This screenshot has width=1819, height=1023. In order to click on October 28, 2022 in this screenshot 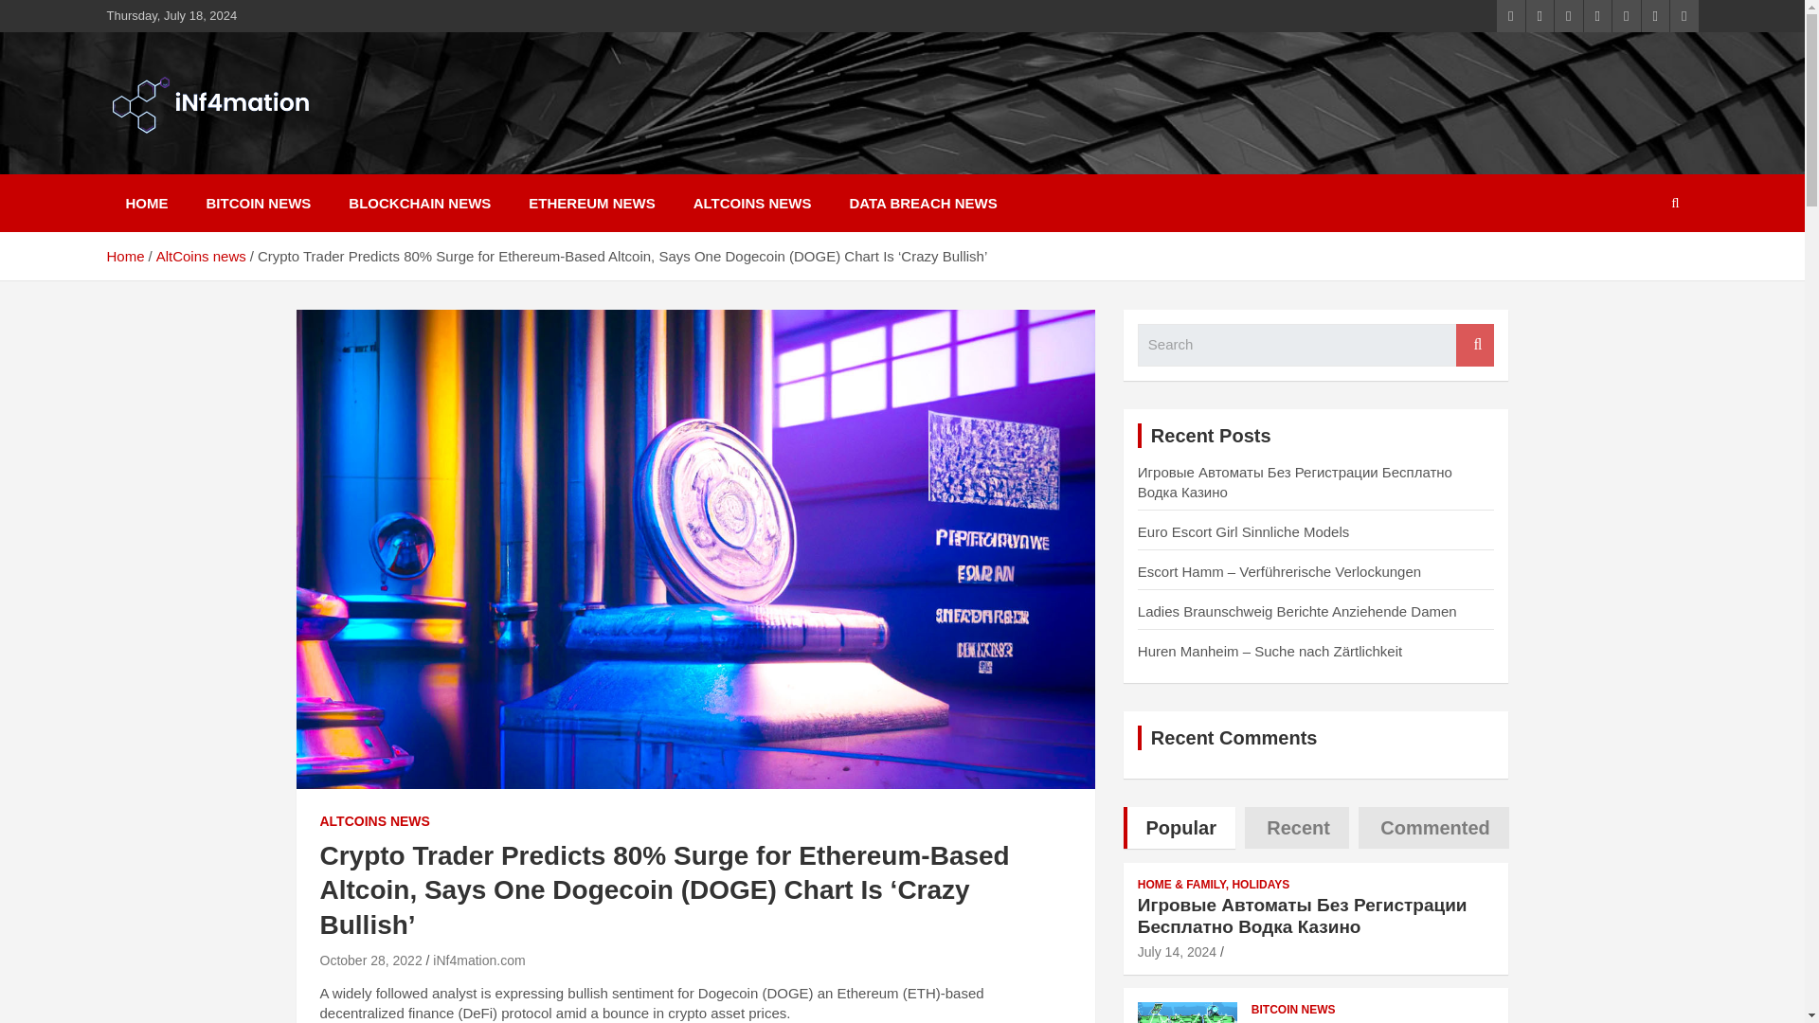, I will do `click(370, 960)`.